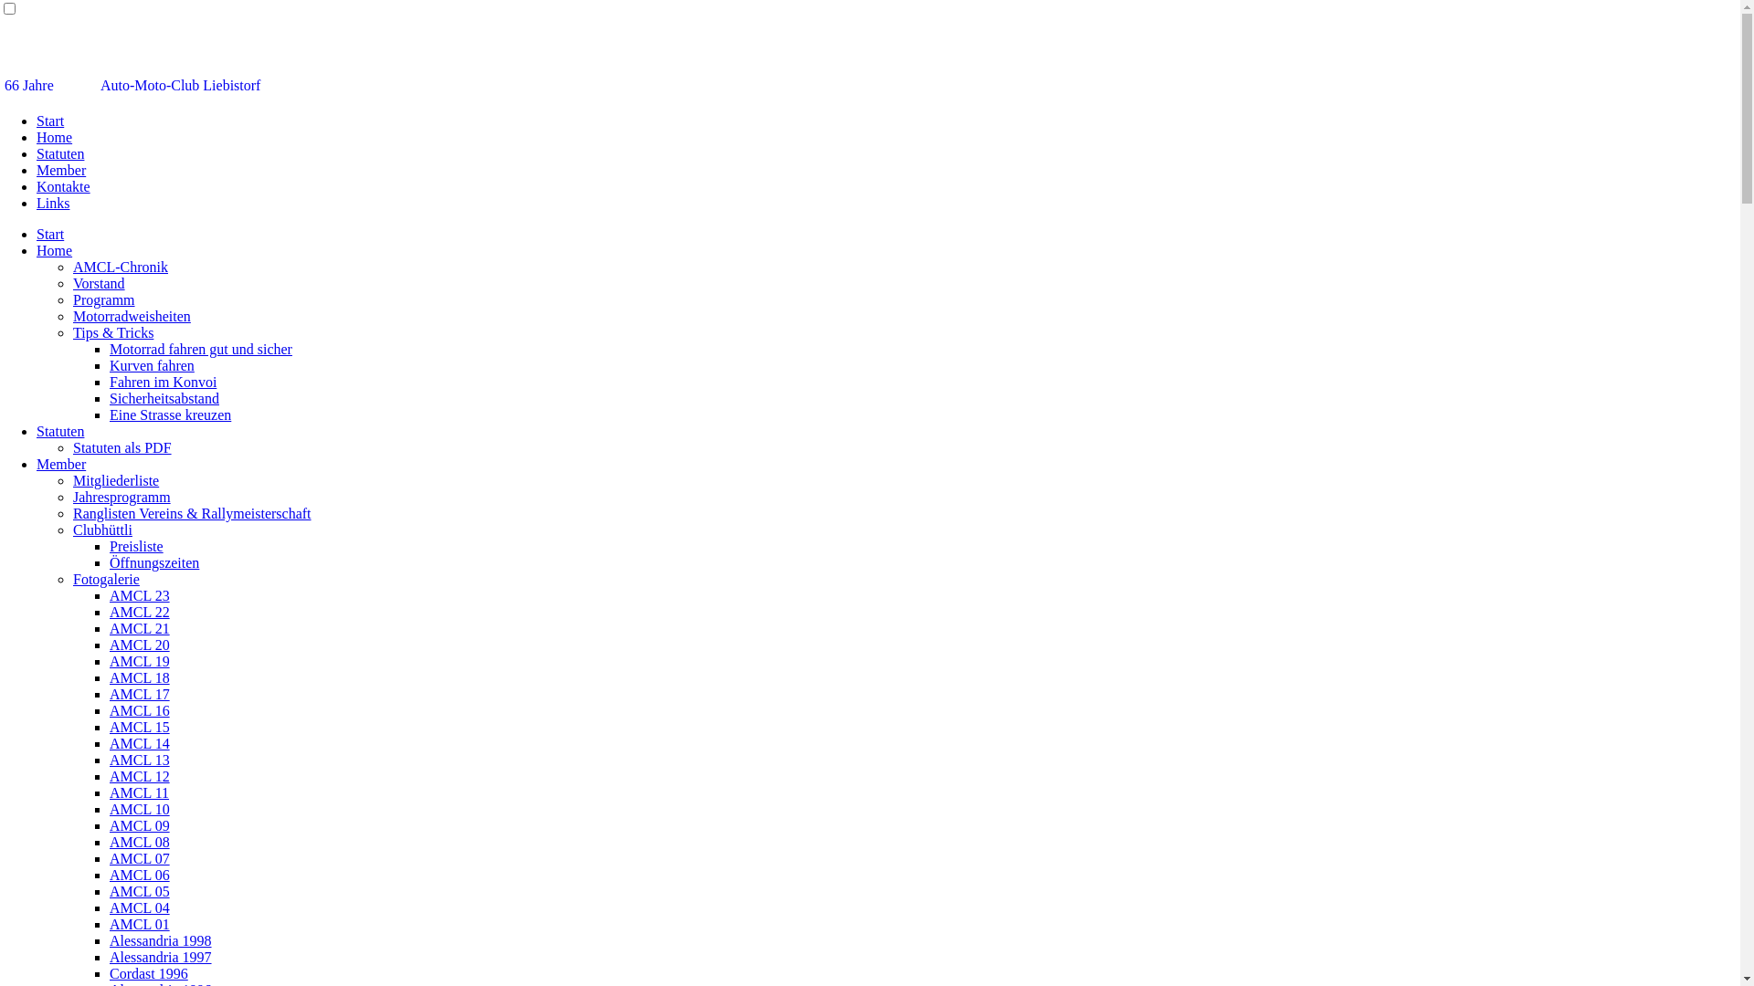 The width and height of the screenshot is (1754, 986). I want to click on AMCL 15, so click(140, 727).